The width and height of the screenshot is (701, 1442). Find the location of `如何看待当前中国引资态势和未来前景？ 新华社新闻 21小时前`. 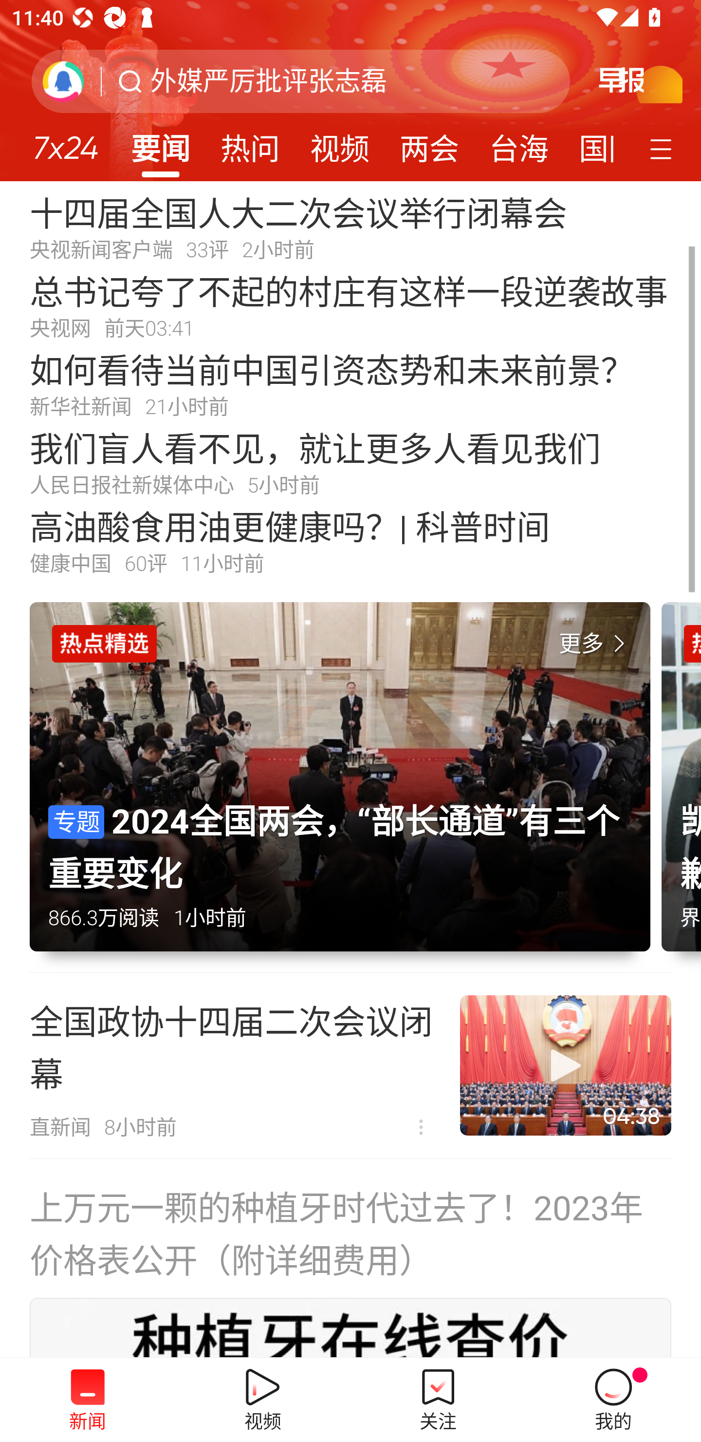

如何看待当前中国引资态势和未来前景？ 新华社新闻 21小时前 is located at coordinates (350, 383).